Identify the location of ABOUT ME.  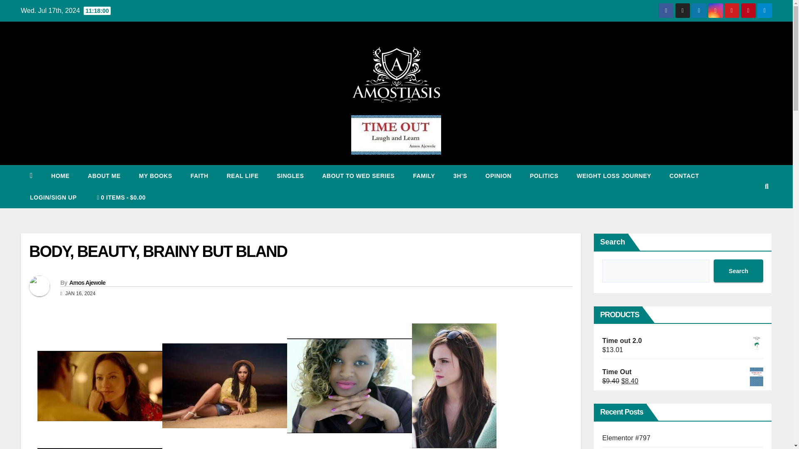
(104, 176).